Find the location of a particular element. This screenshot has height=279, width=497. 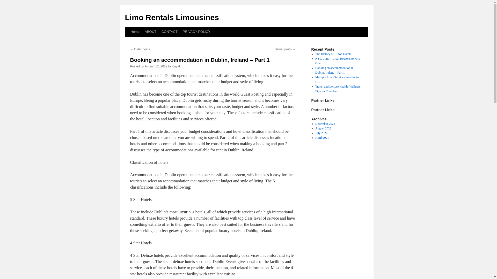

The History of Hilton Hotels is located at coordinates (333, 54).